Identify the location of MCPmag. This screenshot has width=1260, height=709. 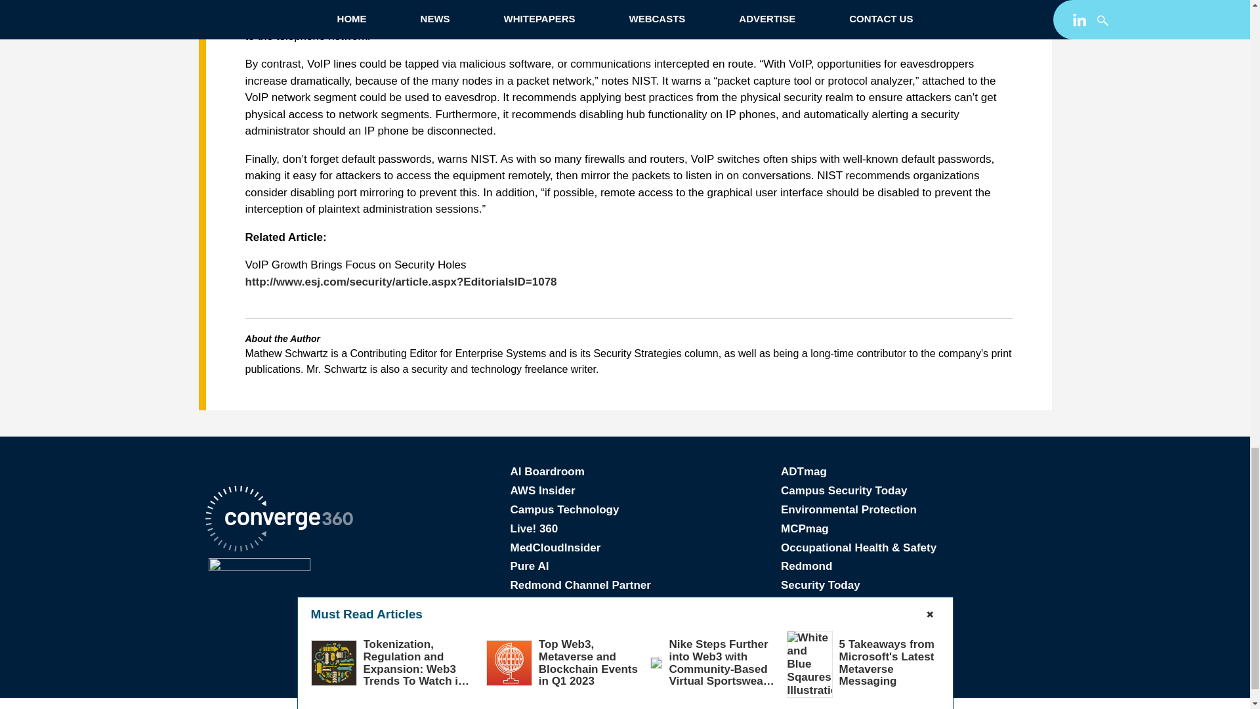
(805, 528).